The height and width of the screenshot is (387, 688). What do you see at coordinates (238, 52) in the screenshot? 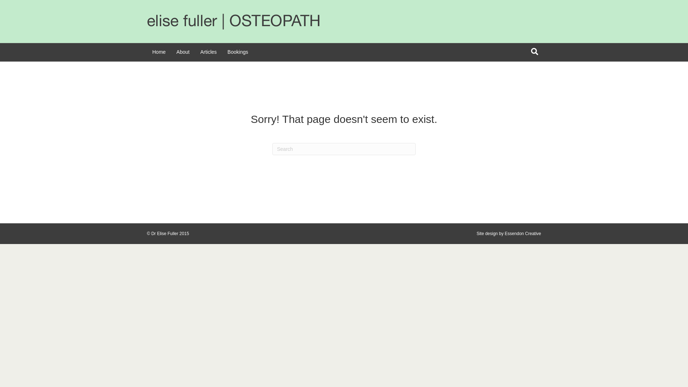
I see `Bookings` at bounding box center [238, 52].